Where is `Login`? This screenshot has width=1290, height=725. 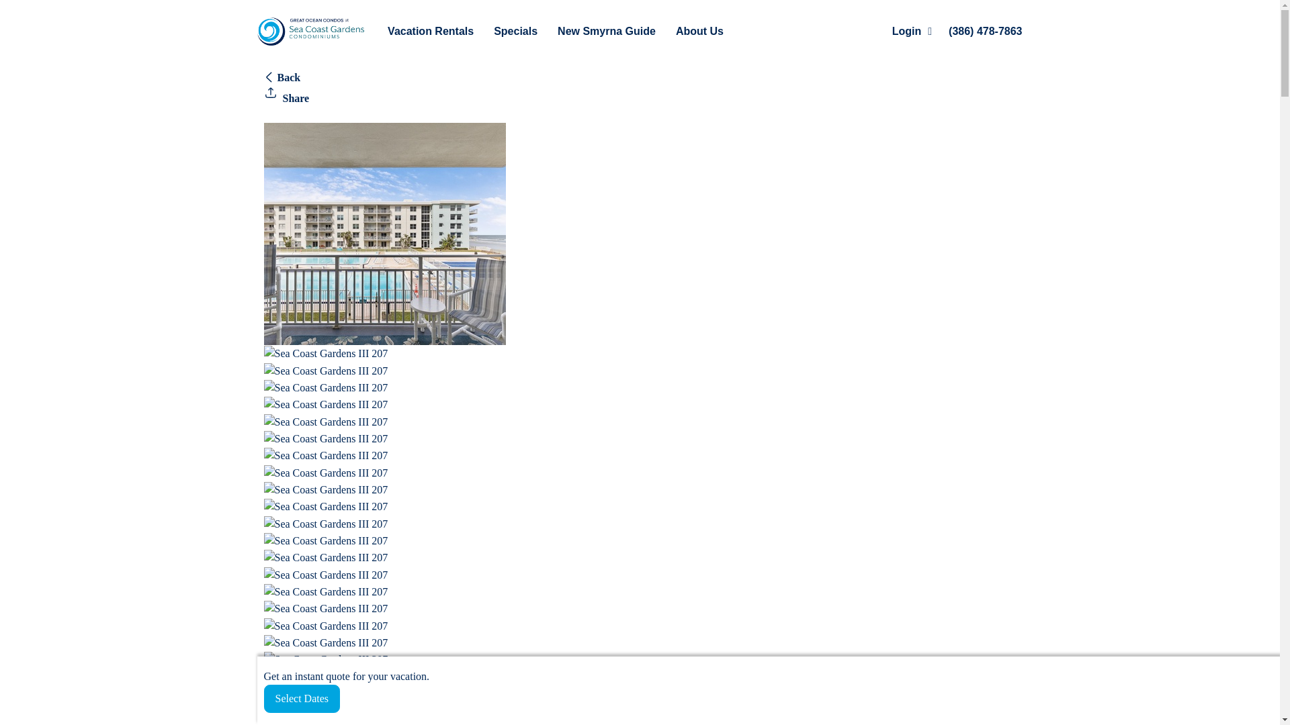 Login is located at coordinates (885, 31).